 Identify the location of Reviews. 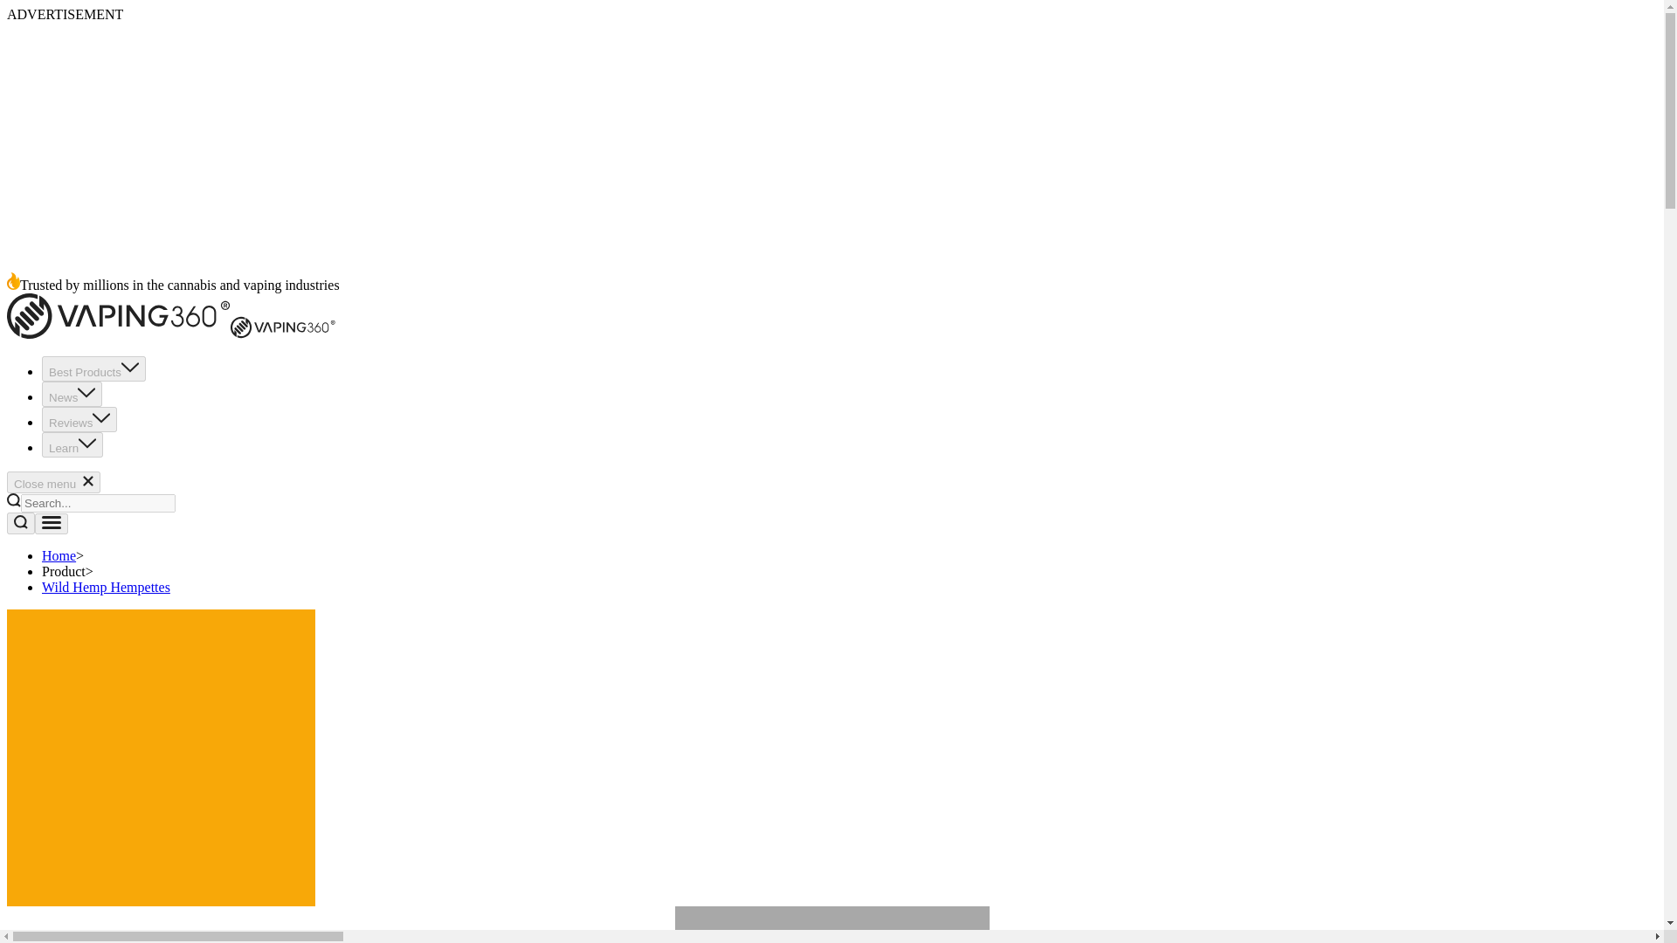
(79, 419).